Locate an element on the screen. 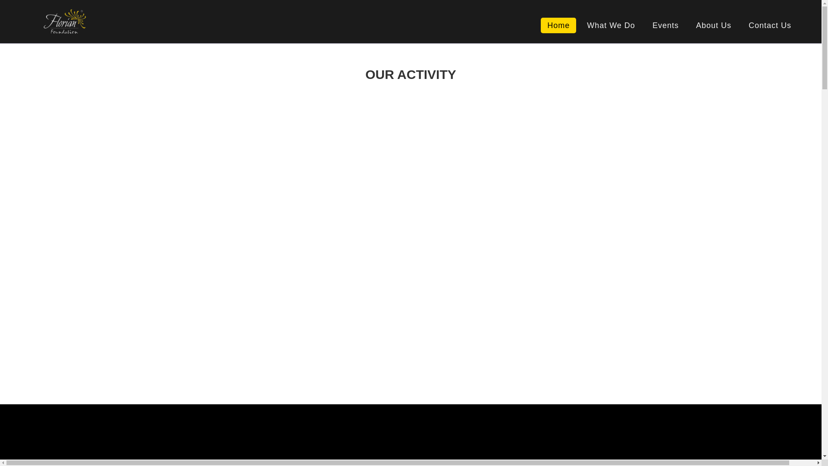 This screenshot has height=466, width=828. About Us is located at coordinates (713, 25).